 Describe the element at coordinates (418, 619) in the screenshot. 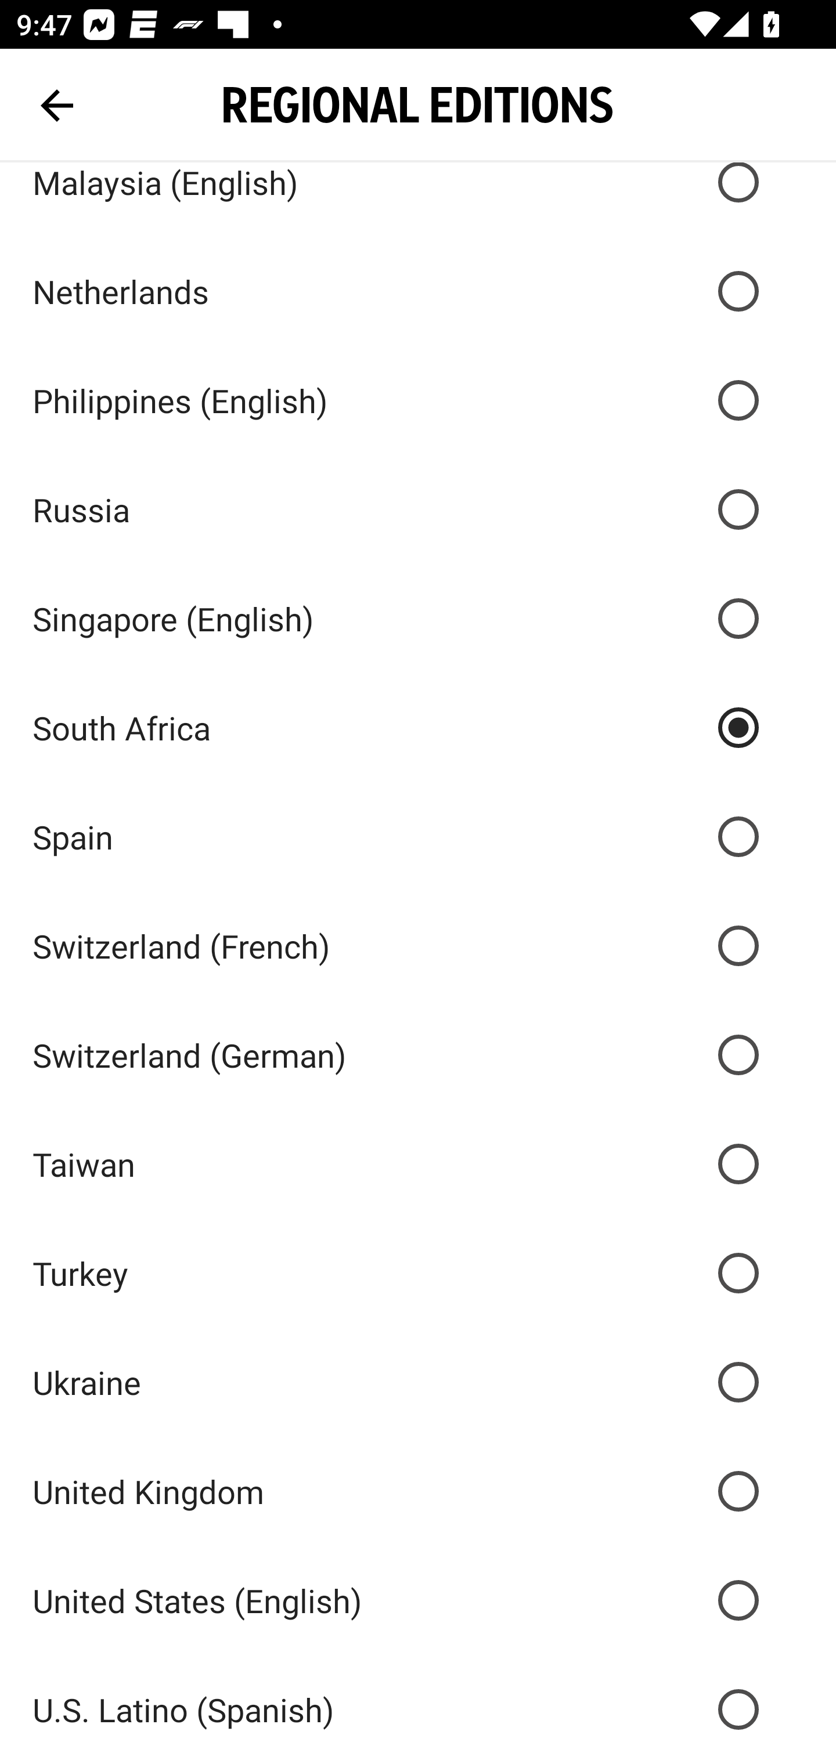

I see `Singapore (English)` at that location.